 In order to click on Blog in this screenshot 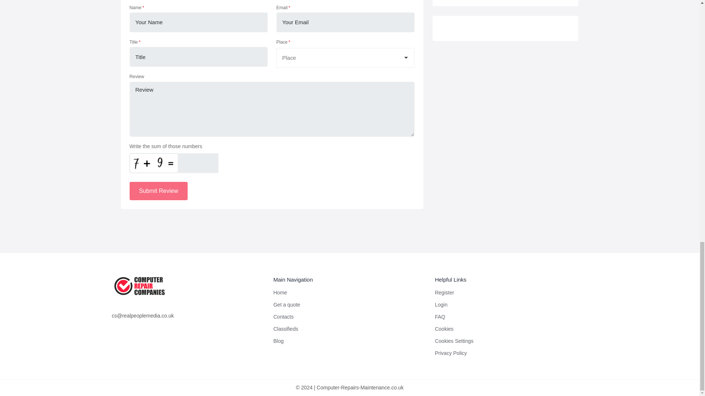, I will do `click(278, 341)`.